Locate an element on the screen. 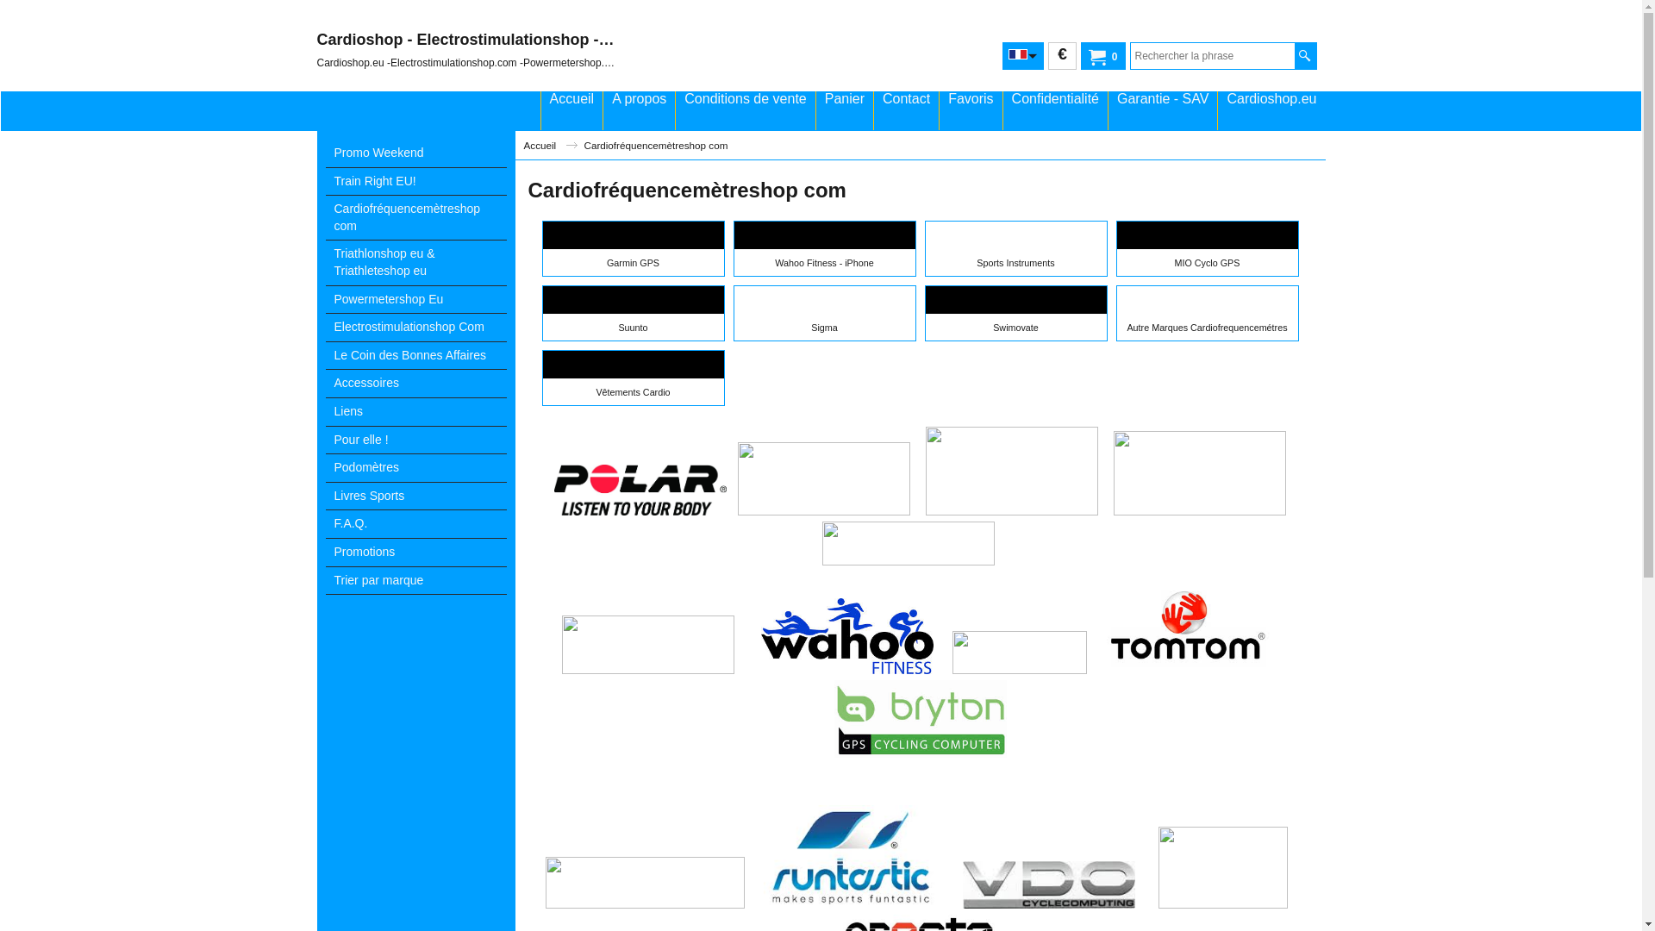 The width and height of the screenshot is (1655, 931). Trier par marque is located at coordinates (416, 581).